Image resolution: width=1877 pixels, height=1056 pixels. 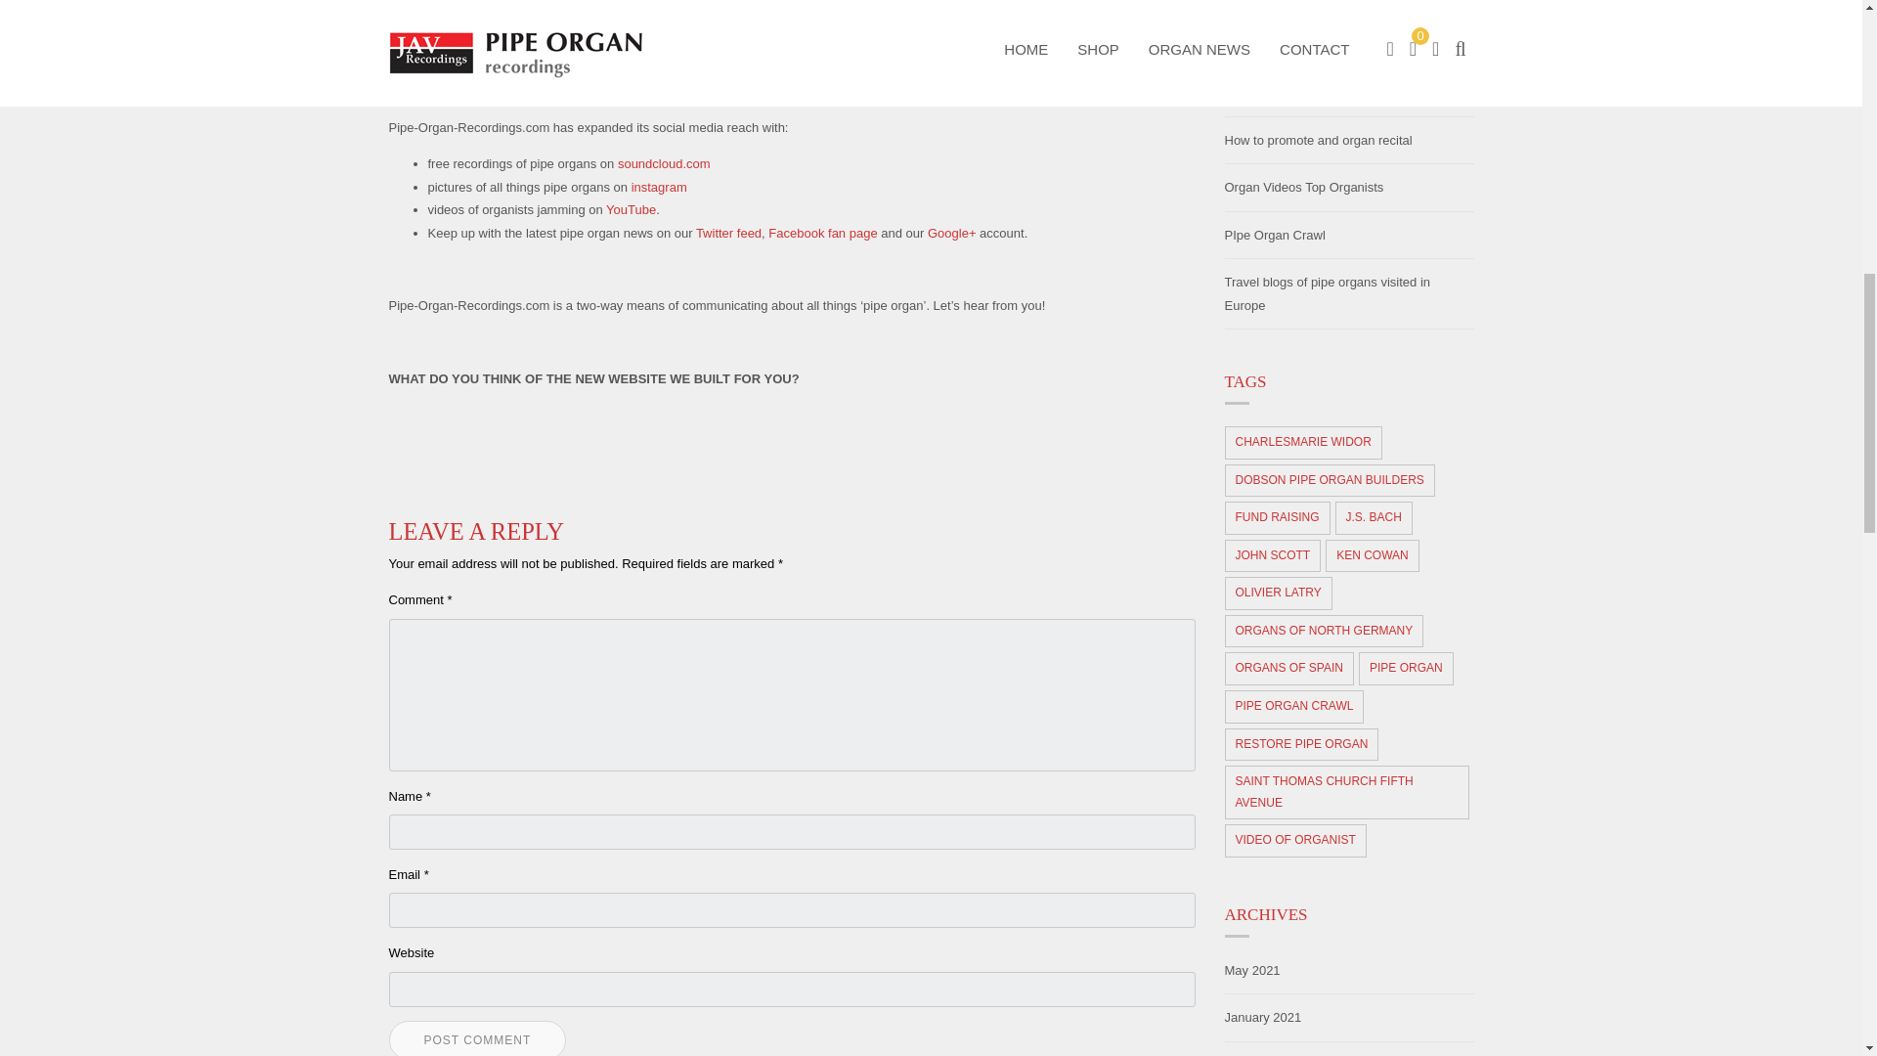 What do you see at coordinates (477, 1038) in the screenshot?
I see `Post Comment` at bounding box center [477, 1038].